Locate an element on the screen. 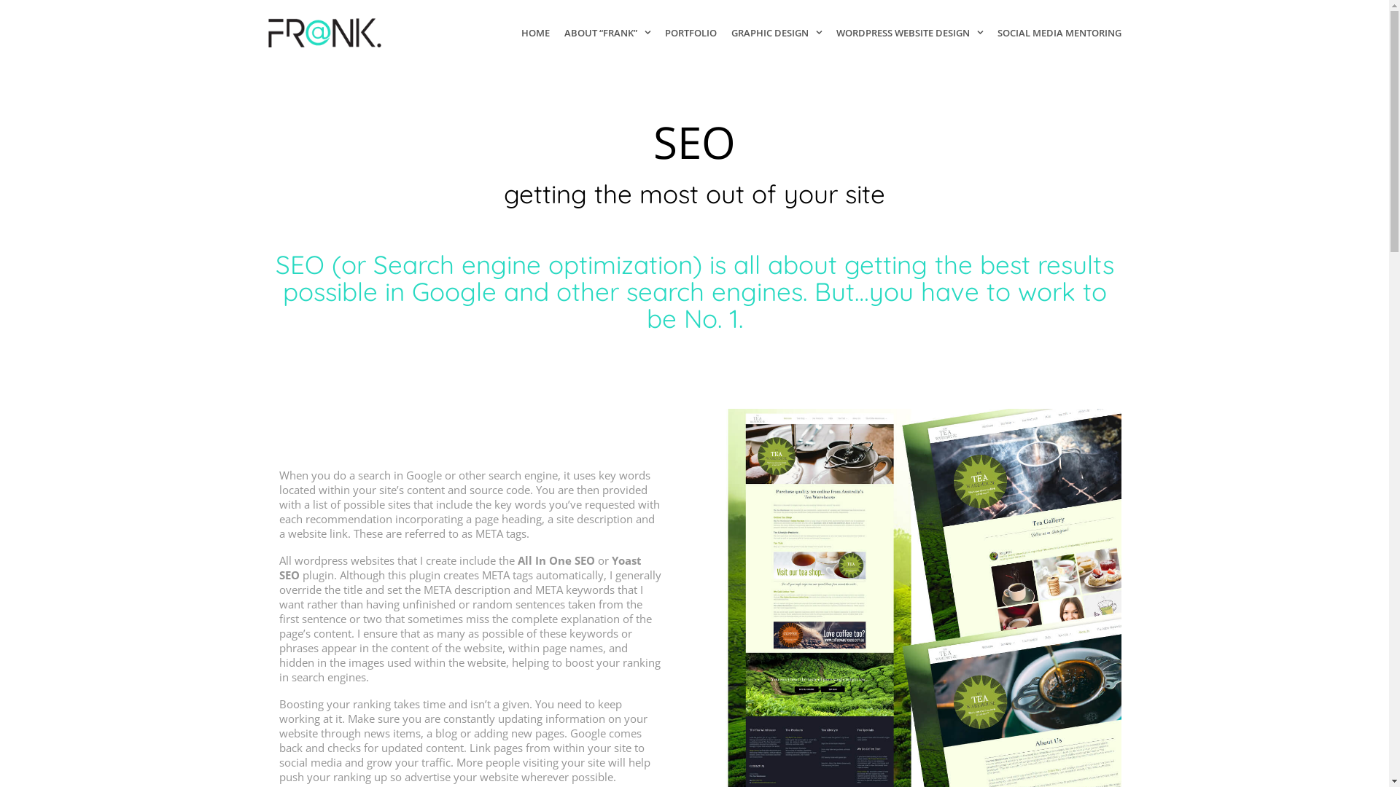  WORDPRESS WEBSITE DESIGN is located at coordinates (909, 33).